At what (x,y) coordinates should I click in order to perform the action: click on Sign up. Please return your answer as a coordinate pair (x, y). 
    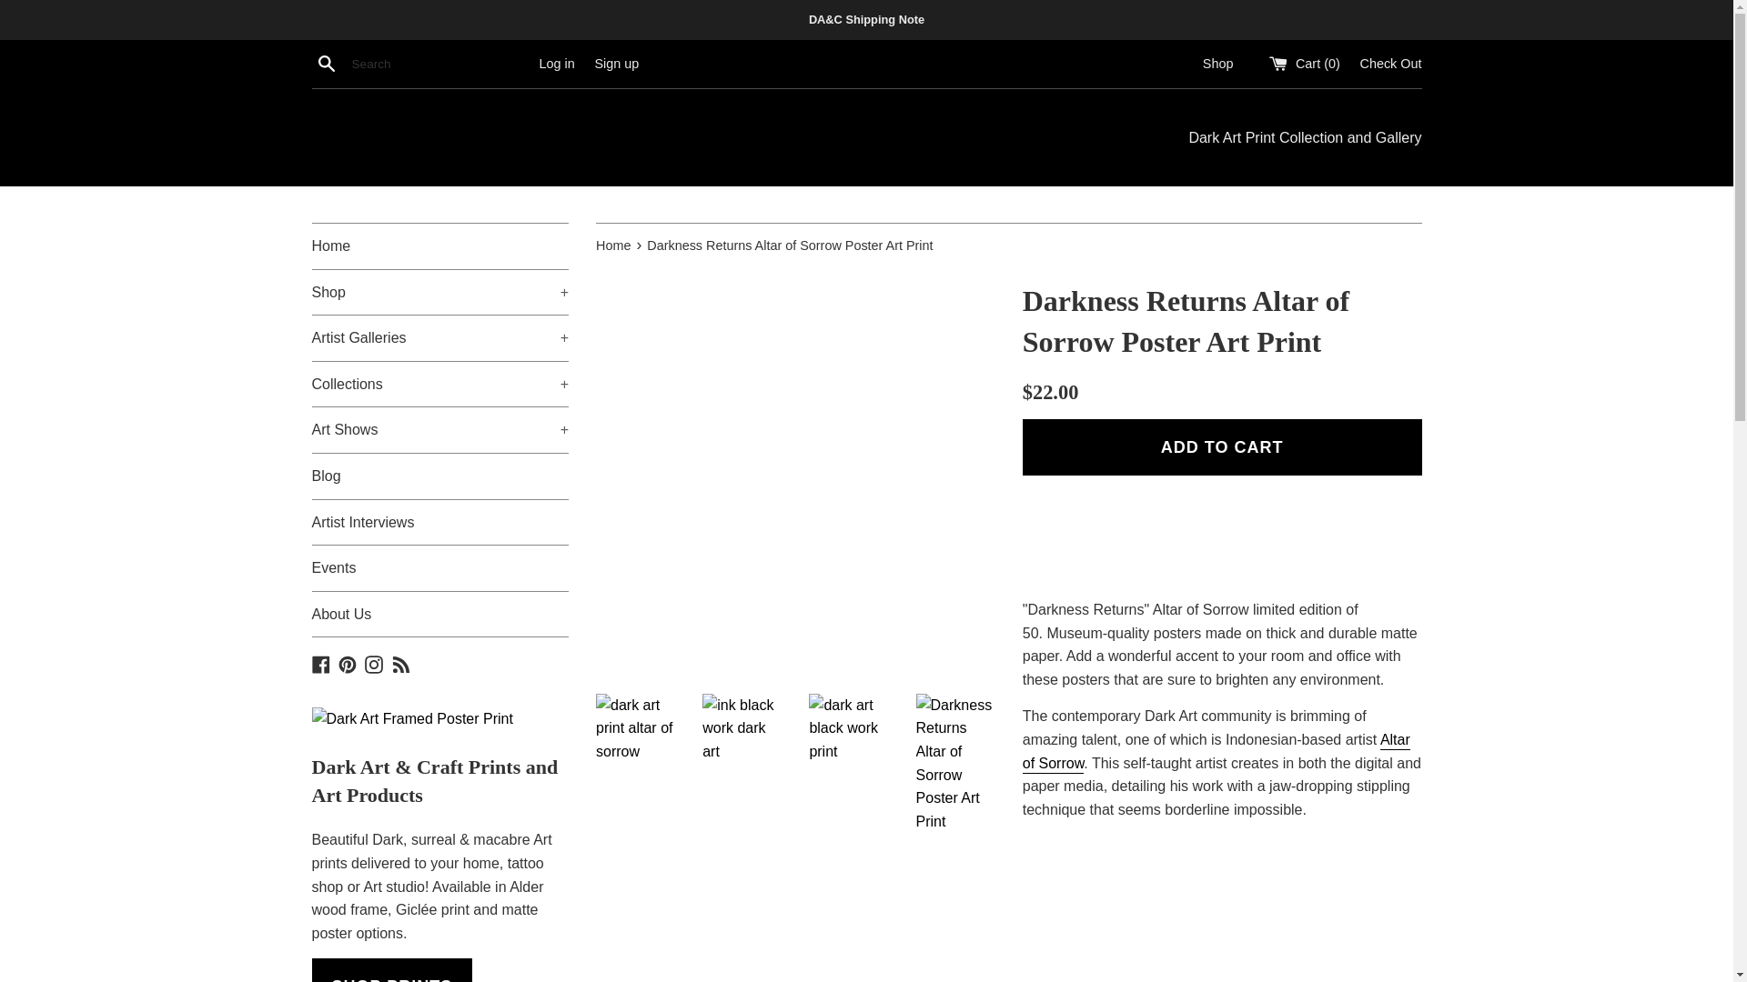
    Looking at the image, I should click on (616, 63).